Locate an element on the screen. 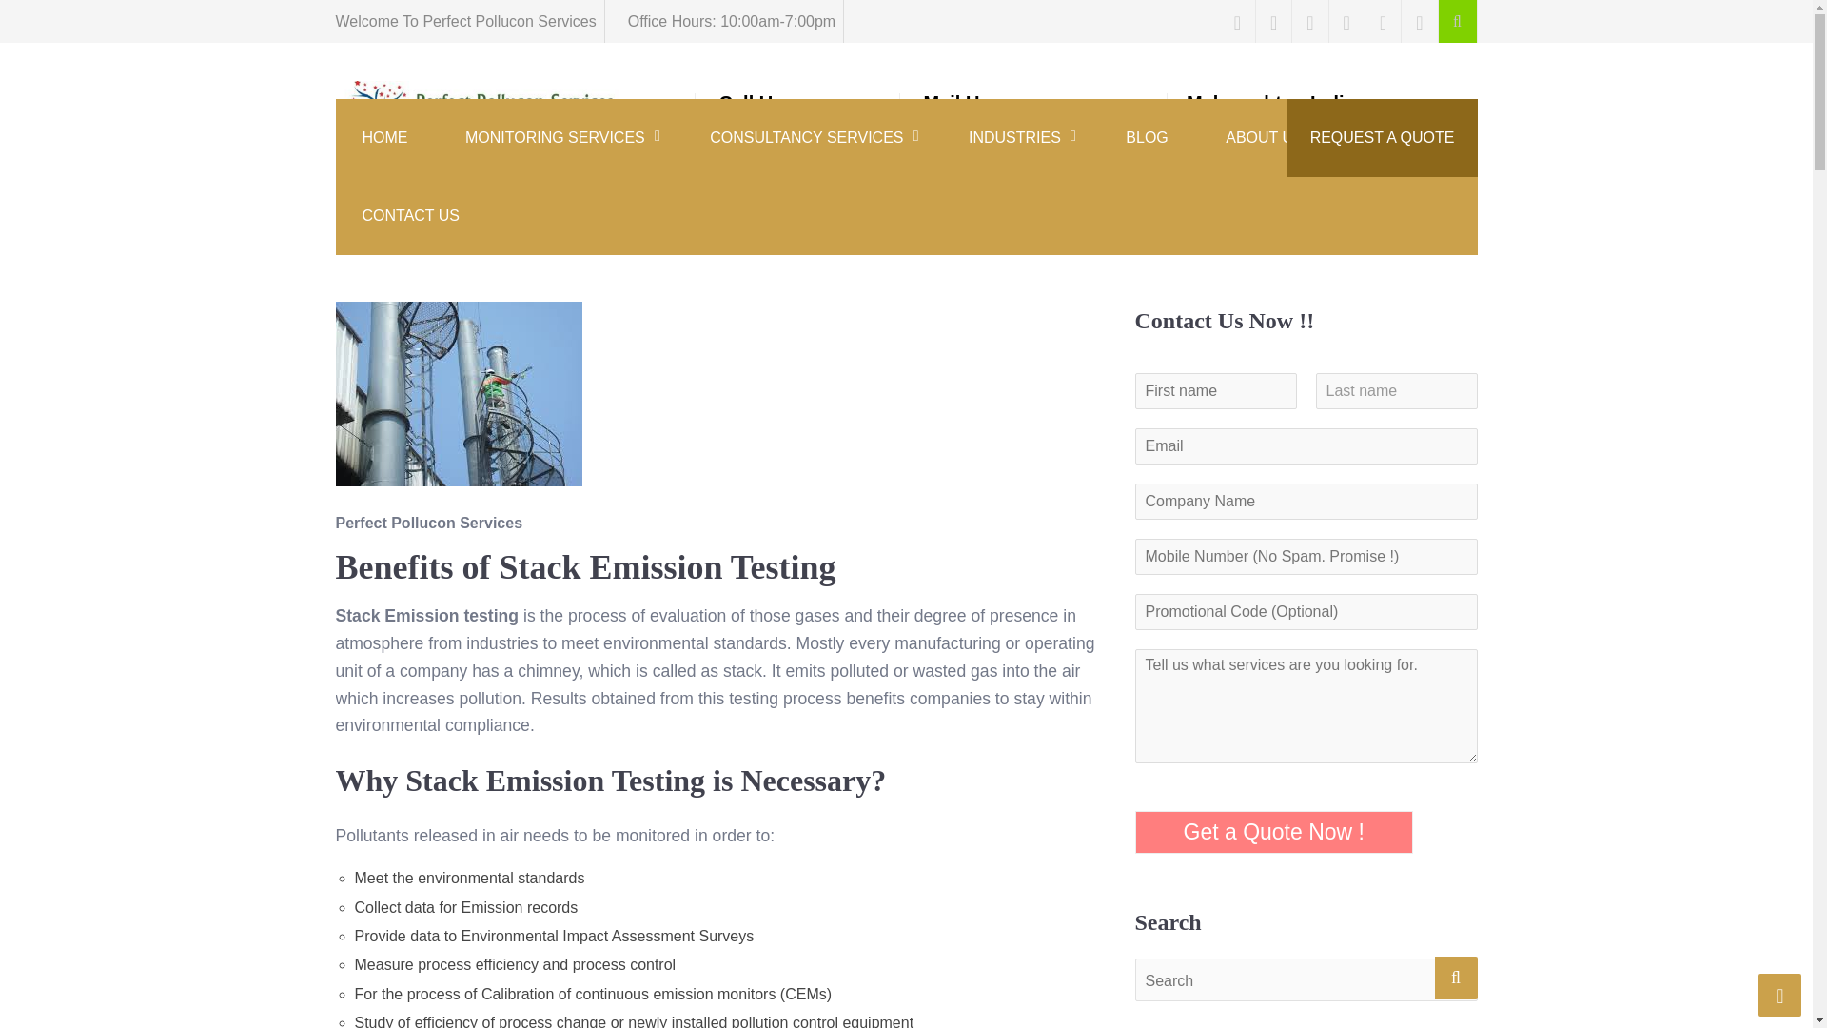 Image resolution: width=1827 pixels, height=1028 pixels. INDUSTRIES is located at coordinates (1018, 137).